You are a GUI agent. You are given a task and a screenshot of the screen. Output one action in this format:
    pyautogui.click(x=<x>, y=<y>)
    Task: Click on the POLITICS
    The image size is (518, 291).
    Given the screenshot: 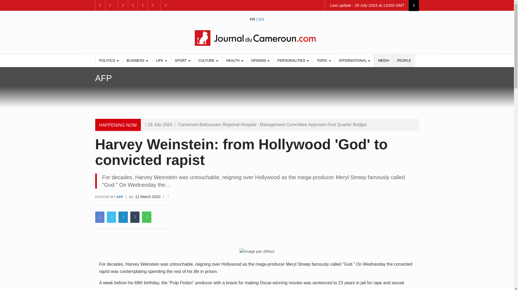 What is the action you would take?
    pyautogui.click(x=109, y=60)
    